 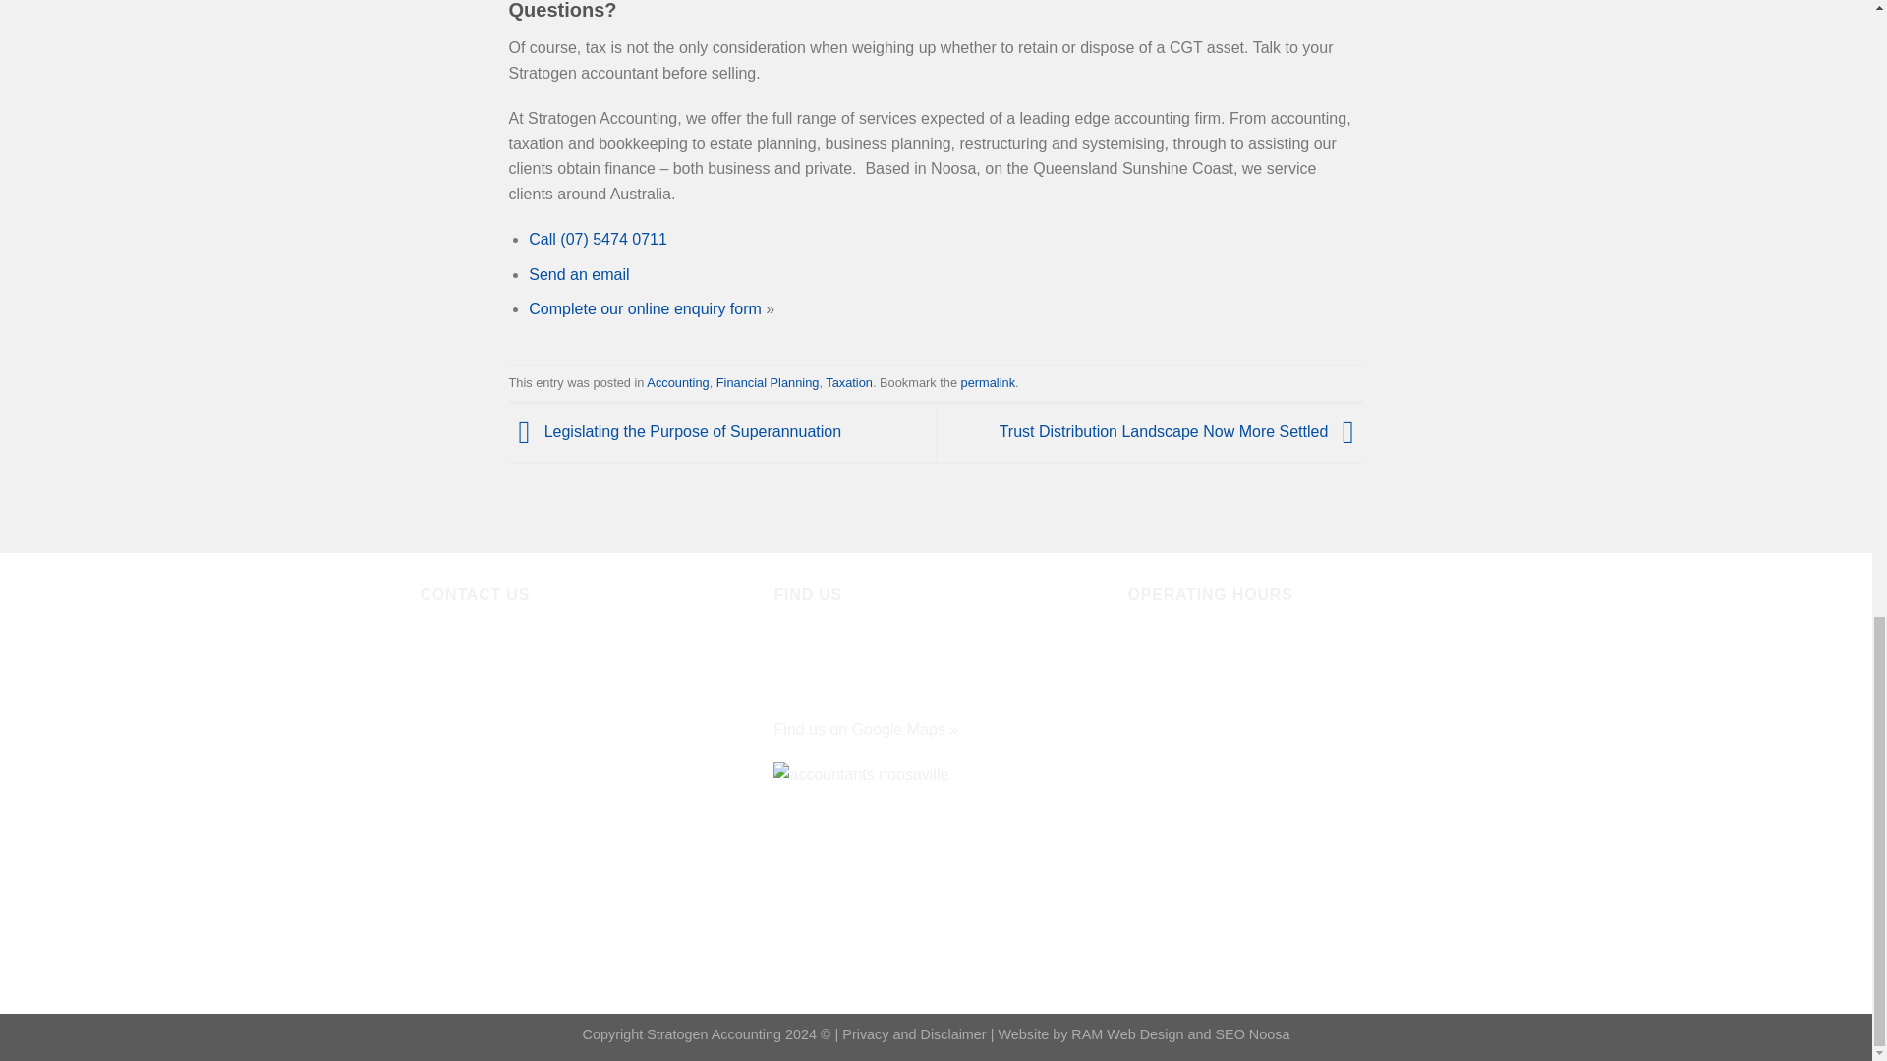 I want to click on Send an Email, so click(x=472, y=882).